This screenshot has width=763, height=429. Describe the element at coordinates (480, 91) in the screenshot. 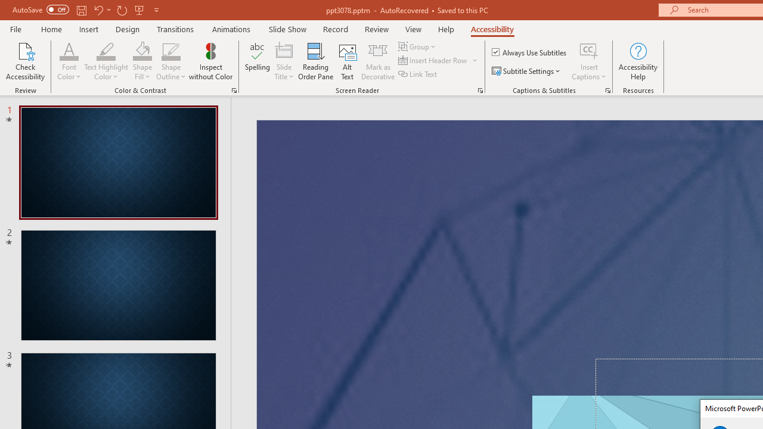

I see `Screen Reader` at that location.